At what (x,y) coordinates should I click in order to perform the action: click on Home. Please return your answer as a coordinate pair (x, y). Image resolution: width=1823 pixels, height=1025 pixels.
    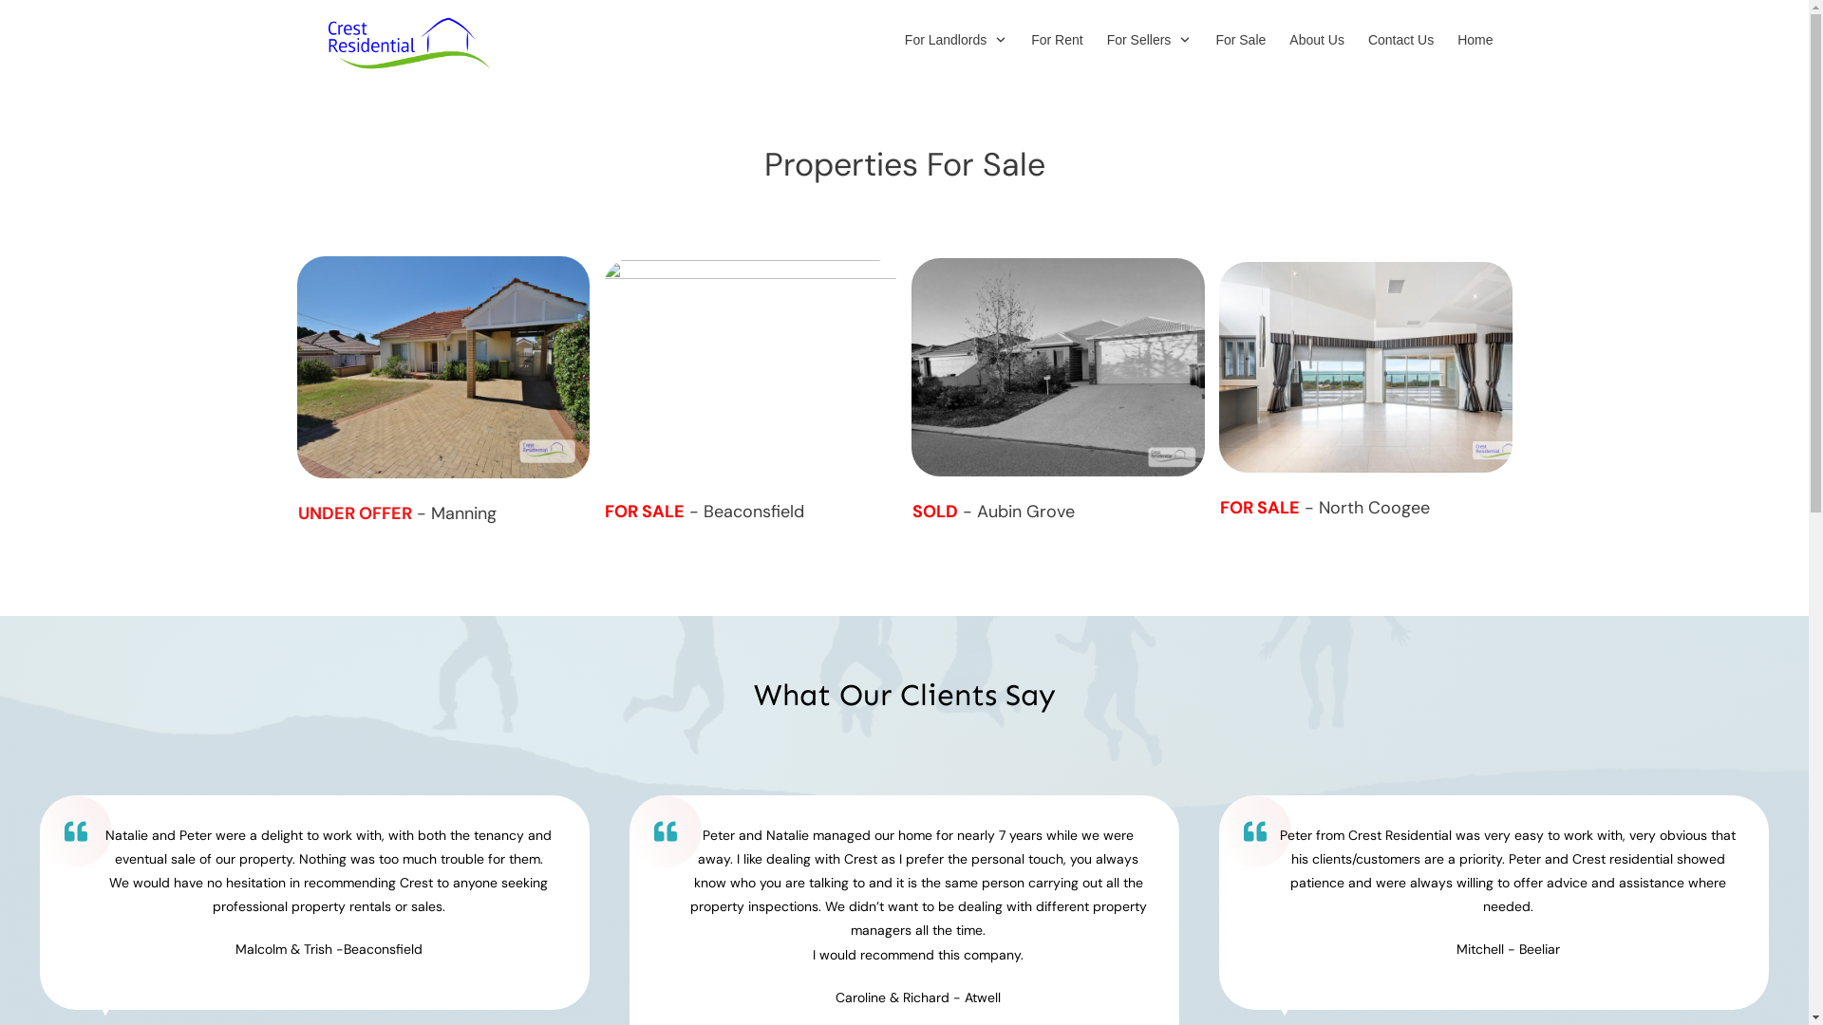
    Looking at the image, I should click on (1475, 40).